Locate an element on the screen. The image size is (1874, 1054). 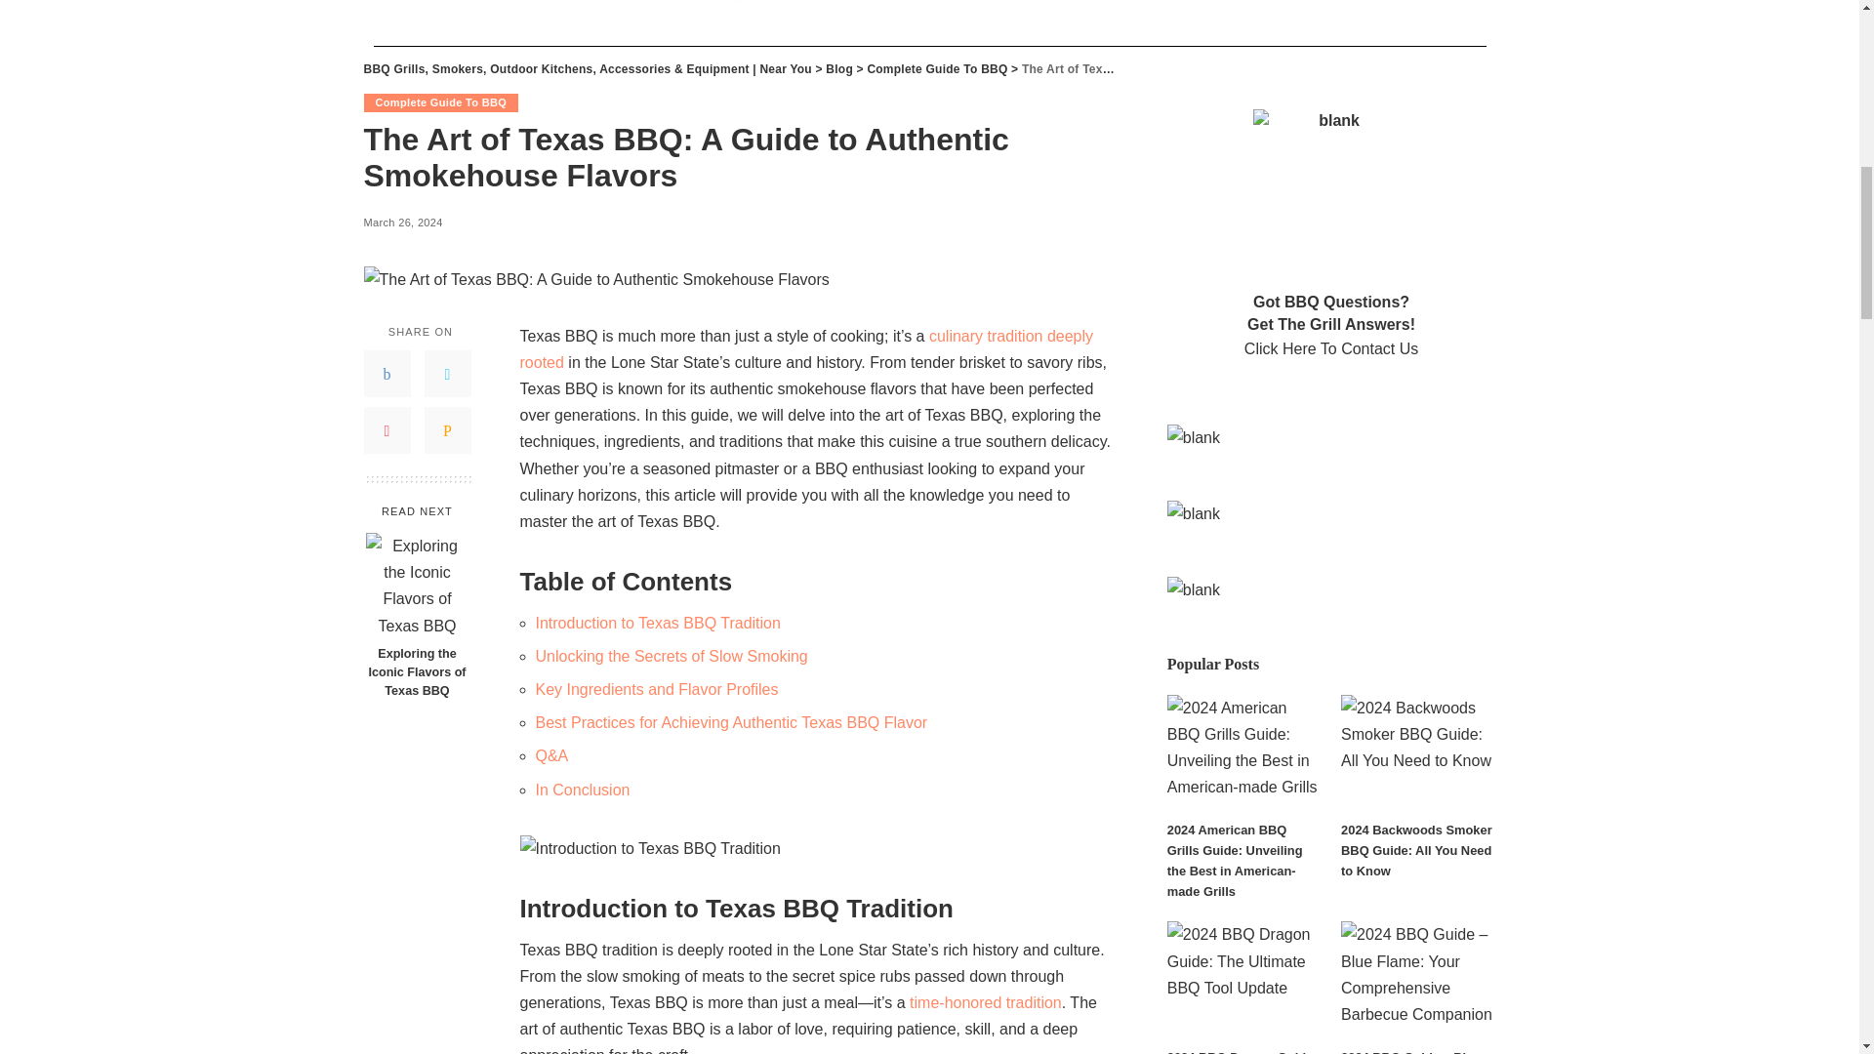
Blog is located at coordinates (839, 68).